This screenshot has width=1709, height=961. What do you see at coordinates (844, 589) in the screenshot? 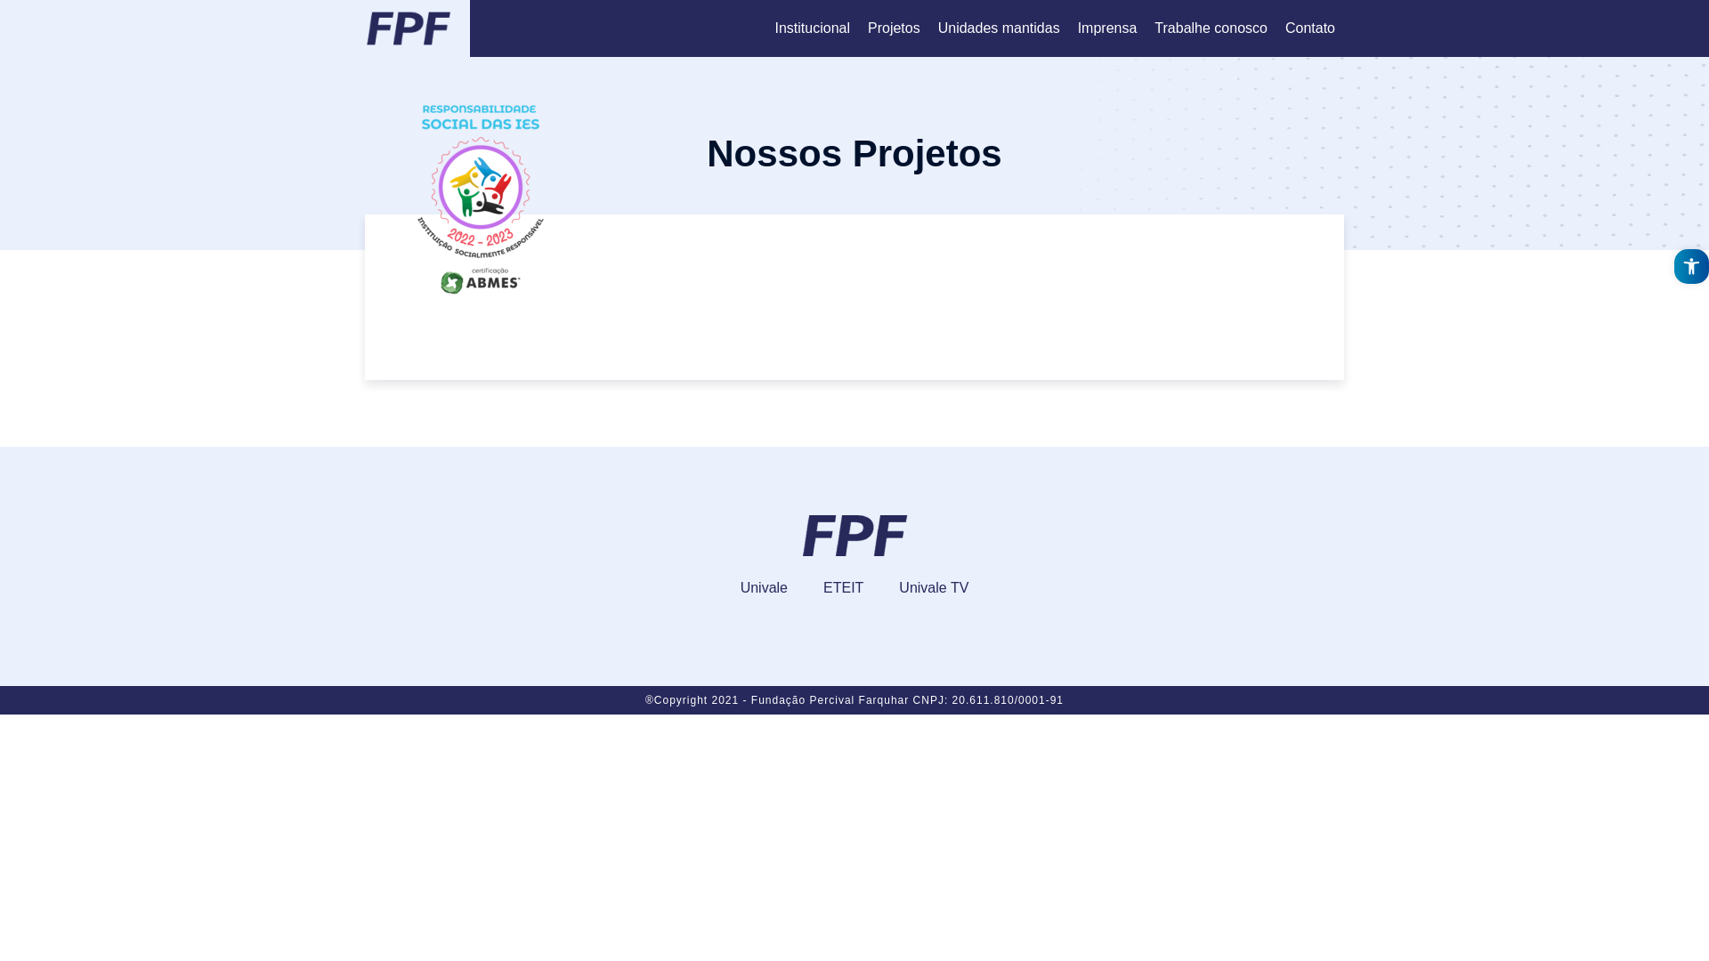
I see `ETEIT` at bounding box center [844, 589].